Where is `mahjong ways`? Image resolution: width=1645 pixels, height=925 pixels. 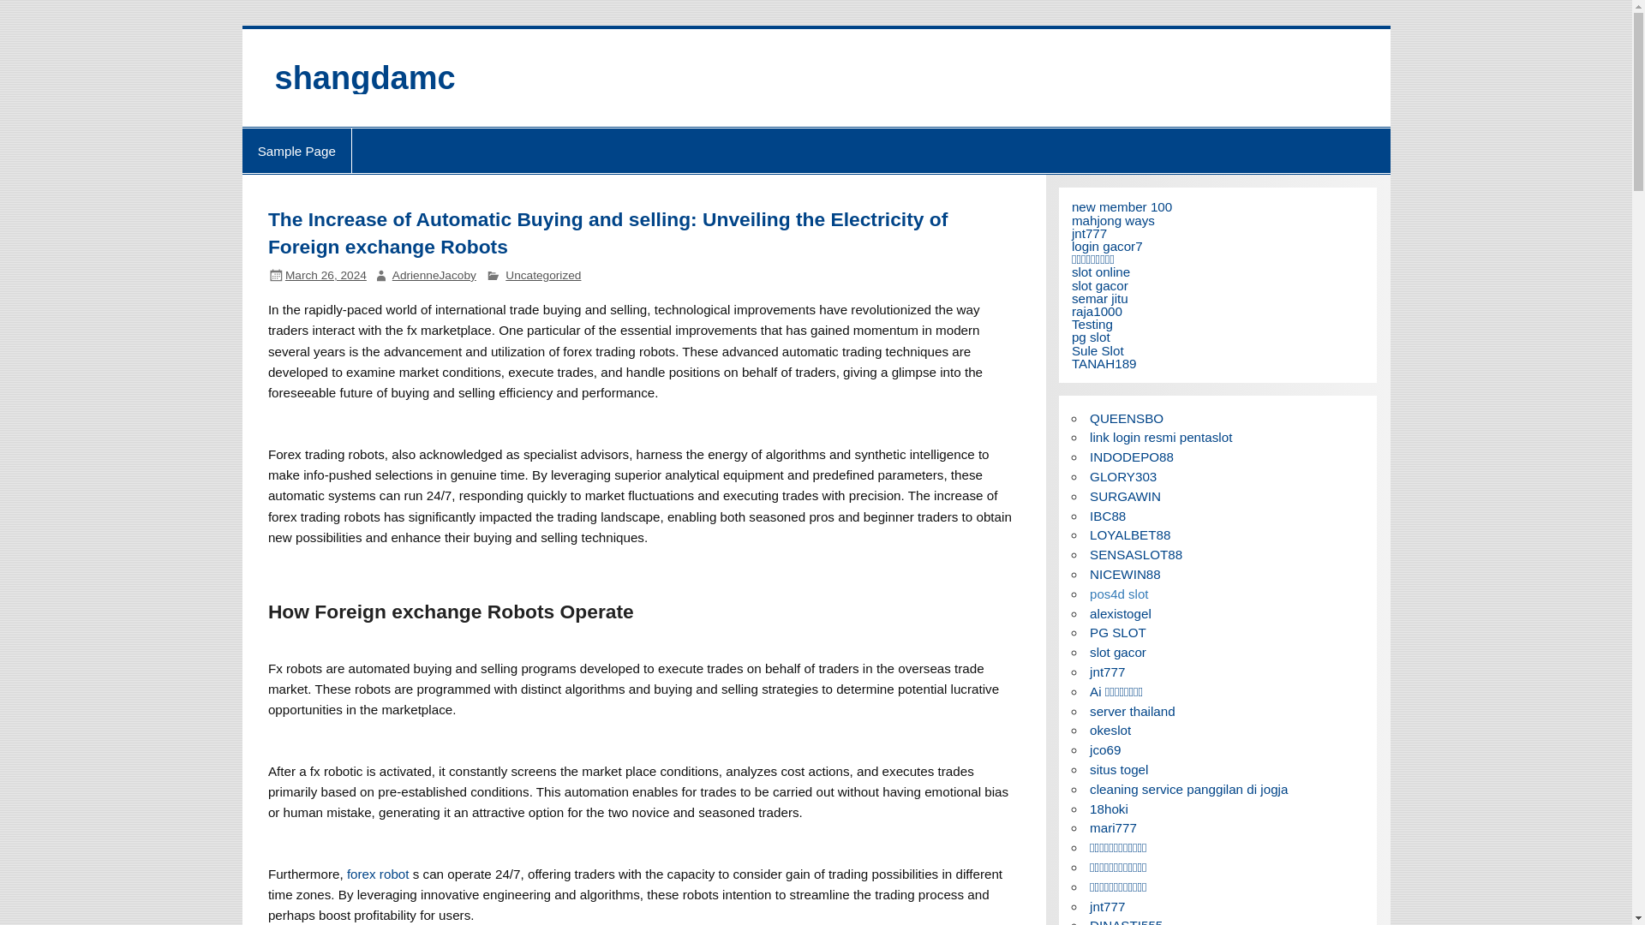
mahjong ways is located at coordinates (1113, 220).